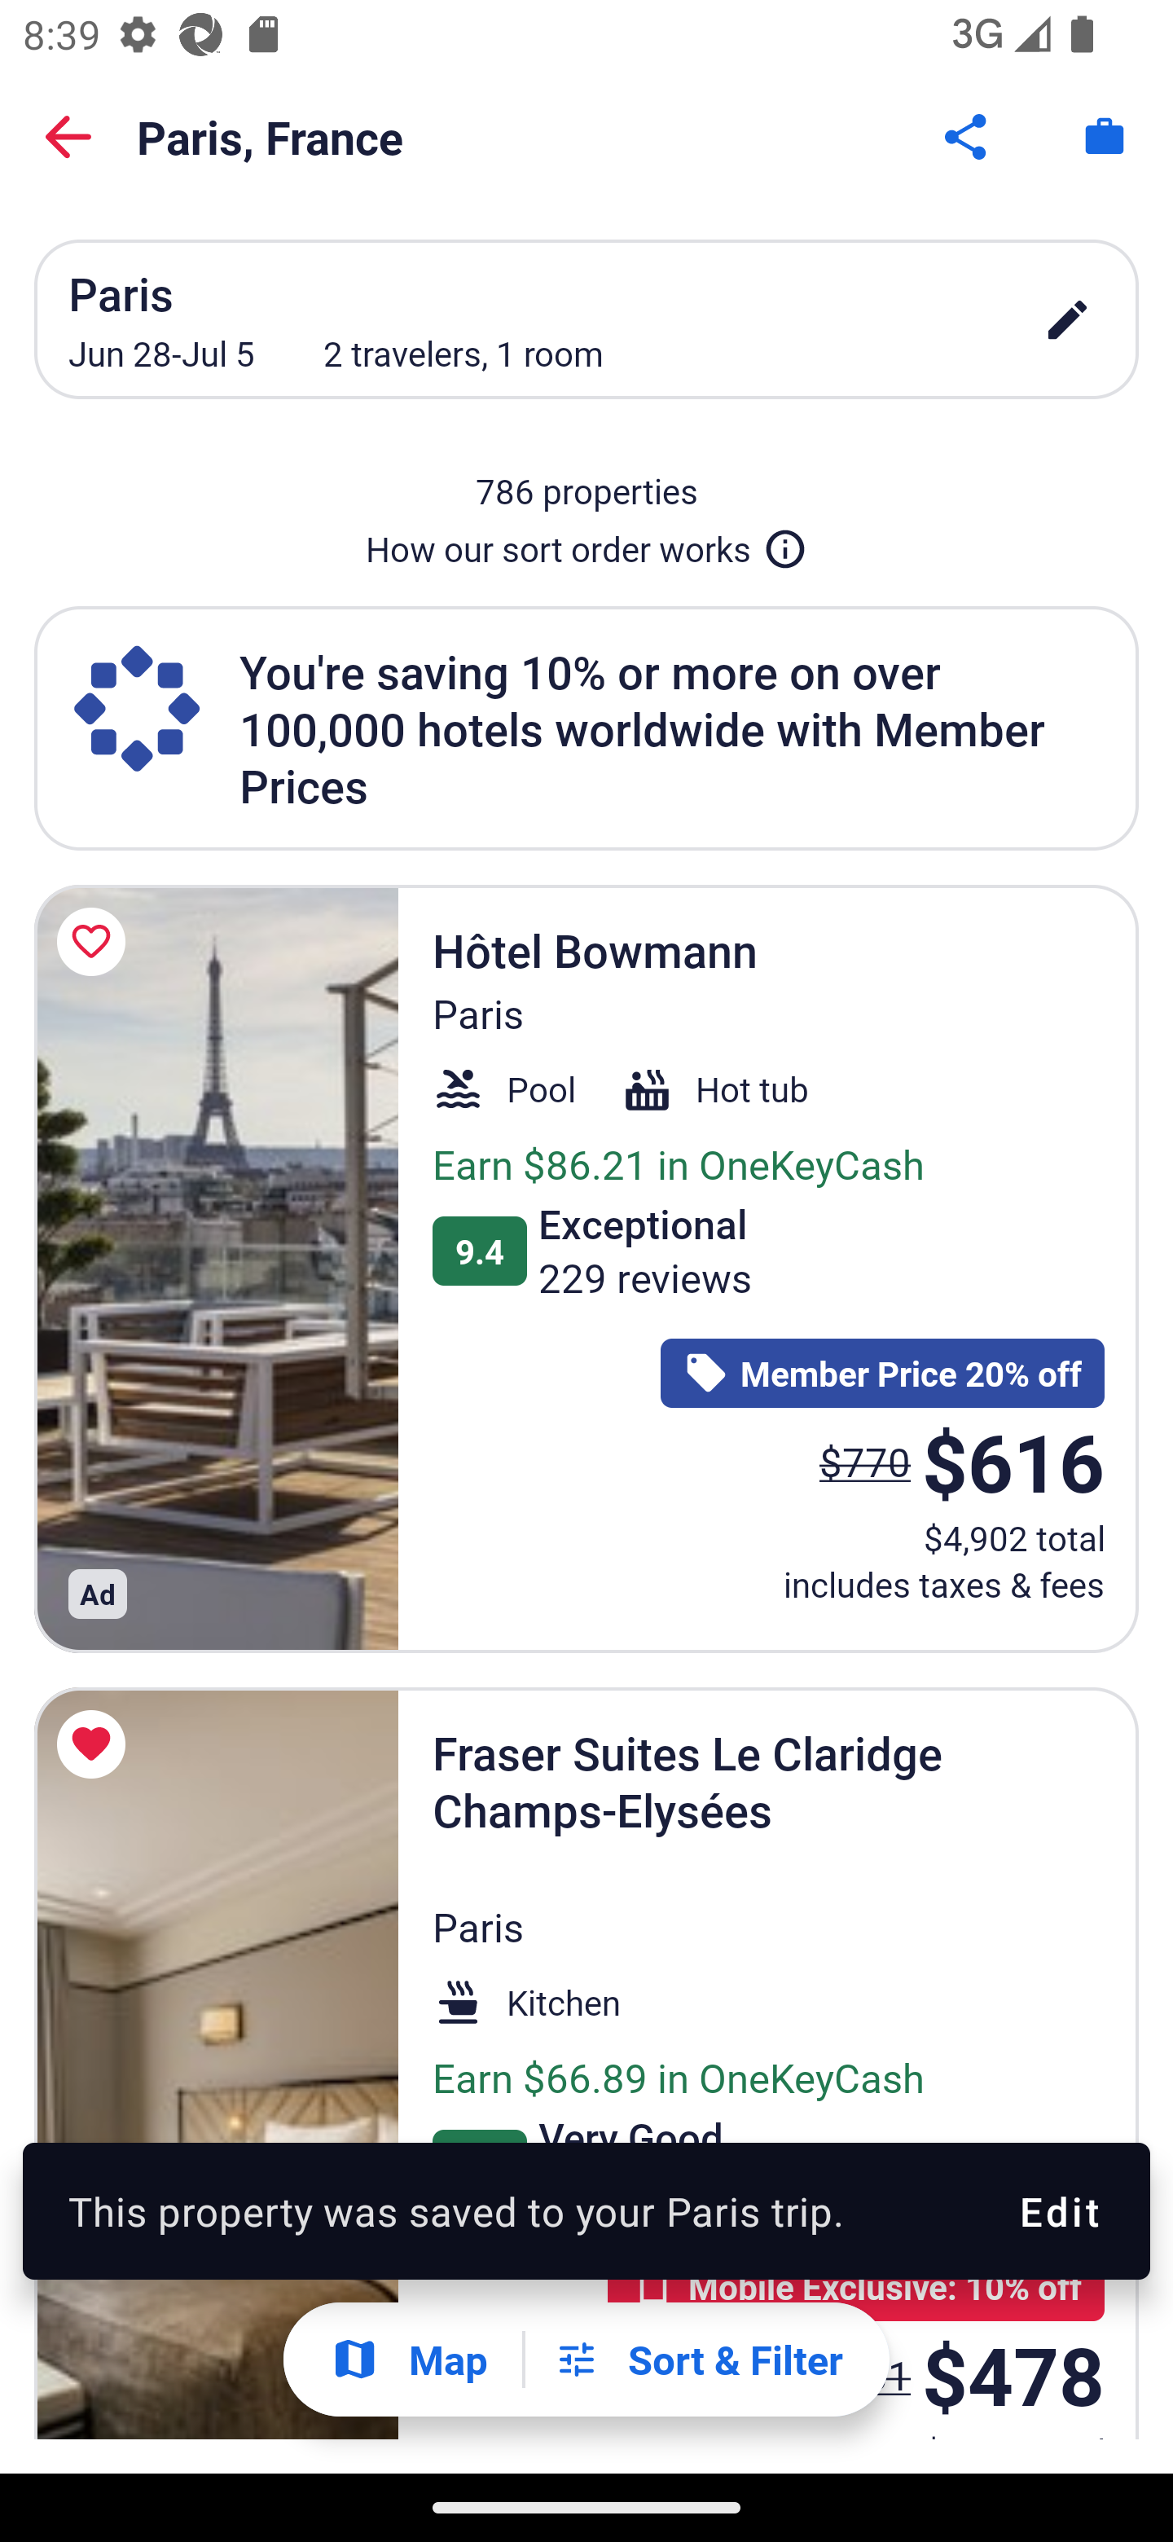  What do you see at coordinates (586, 543) in the screenshot?
I see `How our sort order works` at bounding box center [586, 543].